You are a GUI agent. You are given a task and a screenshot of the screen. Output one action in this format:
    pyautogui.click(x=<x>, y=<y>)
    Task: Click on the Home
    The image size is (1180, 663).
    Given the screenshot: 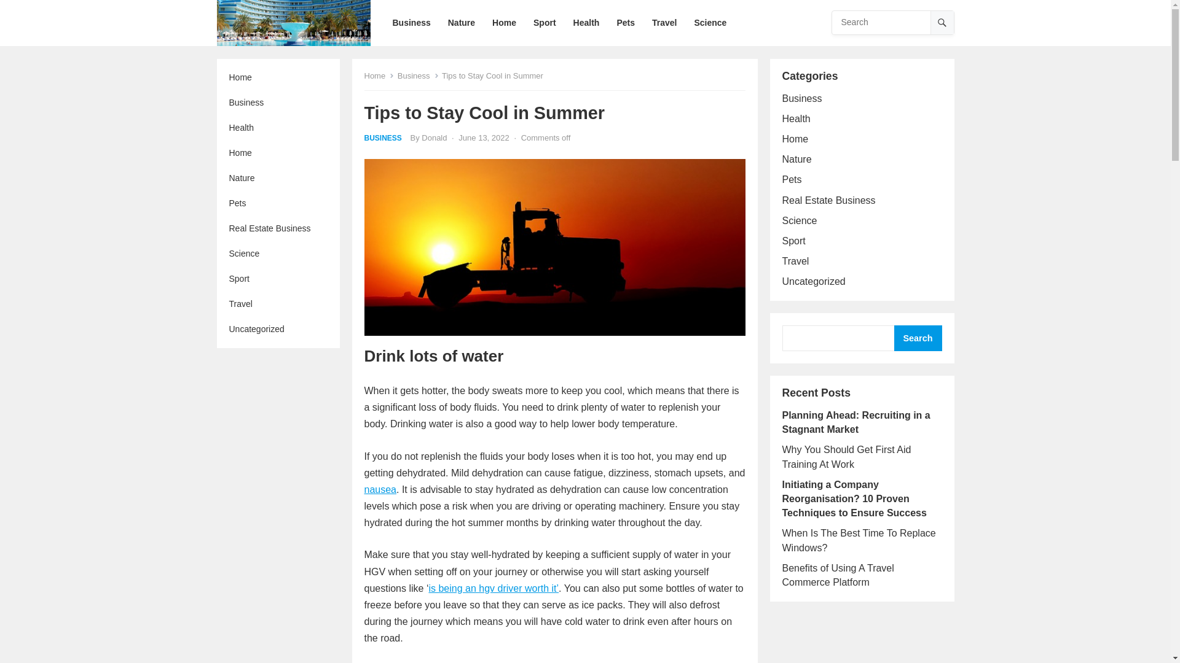 What is the action you would take?
    pyautogui.click(x=278, y=77)
    